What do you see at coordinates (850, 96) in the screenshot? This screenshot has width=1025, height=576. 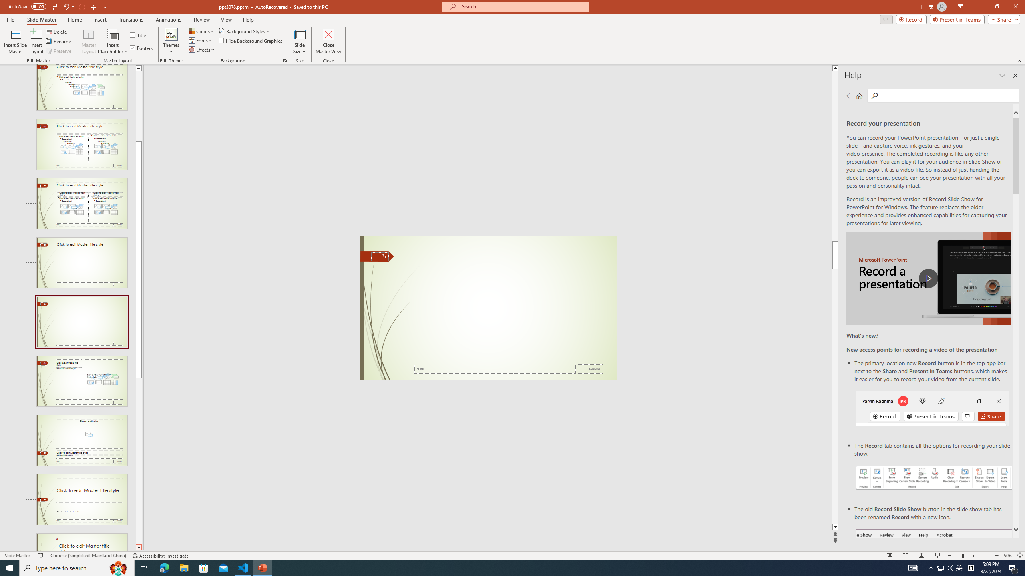 I see `Previous page` at bounding box center [850, 96].